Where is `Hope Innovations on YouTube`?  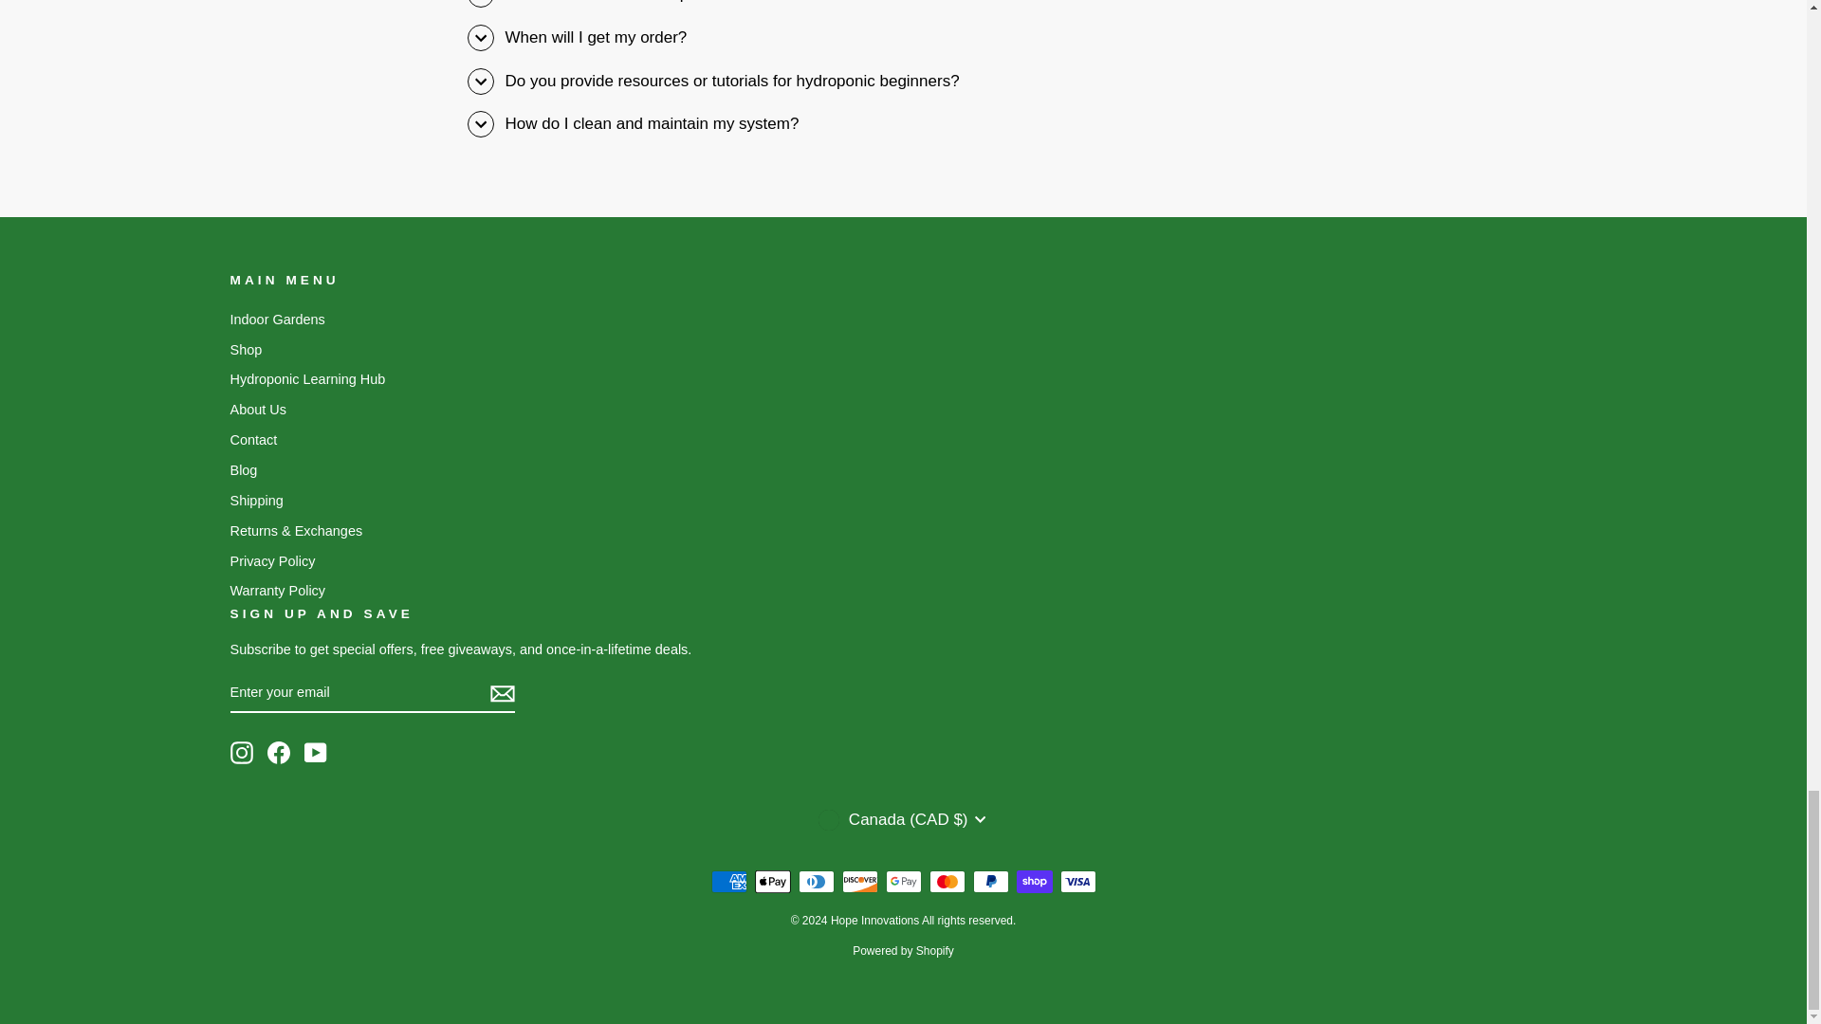
Hope Innovations on YouTube is located at coordinates (315, 752).